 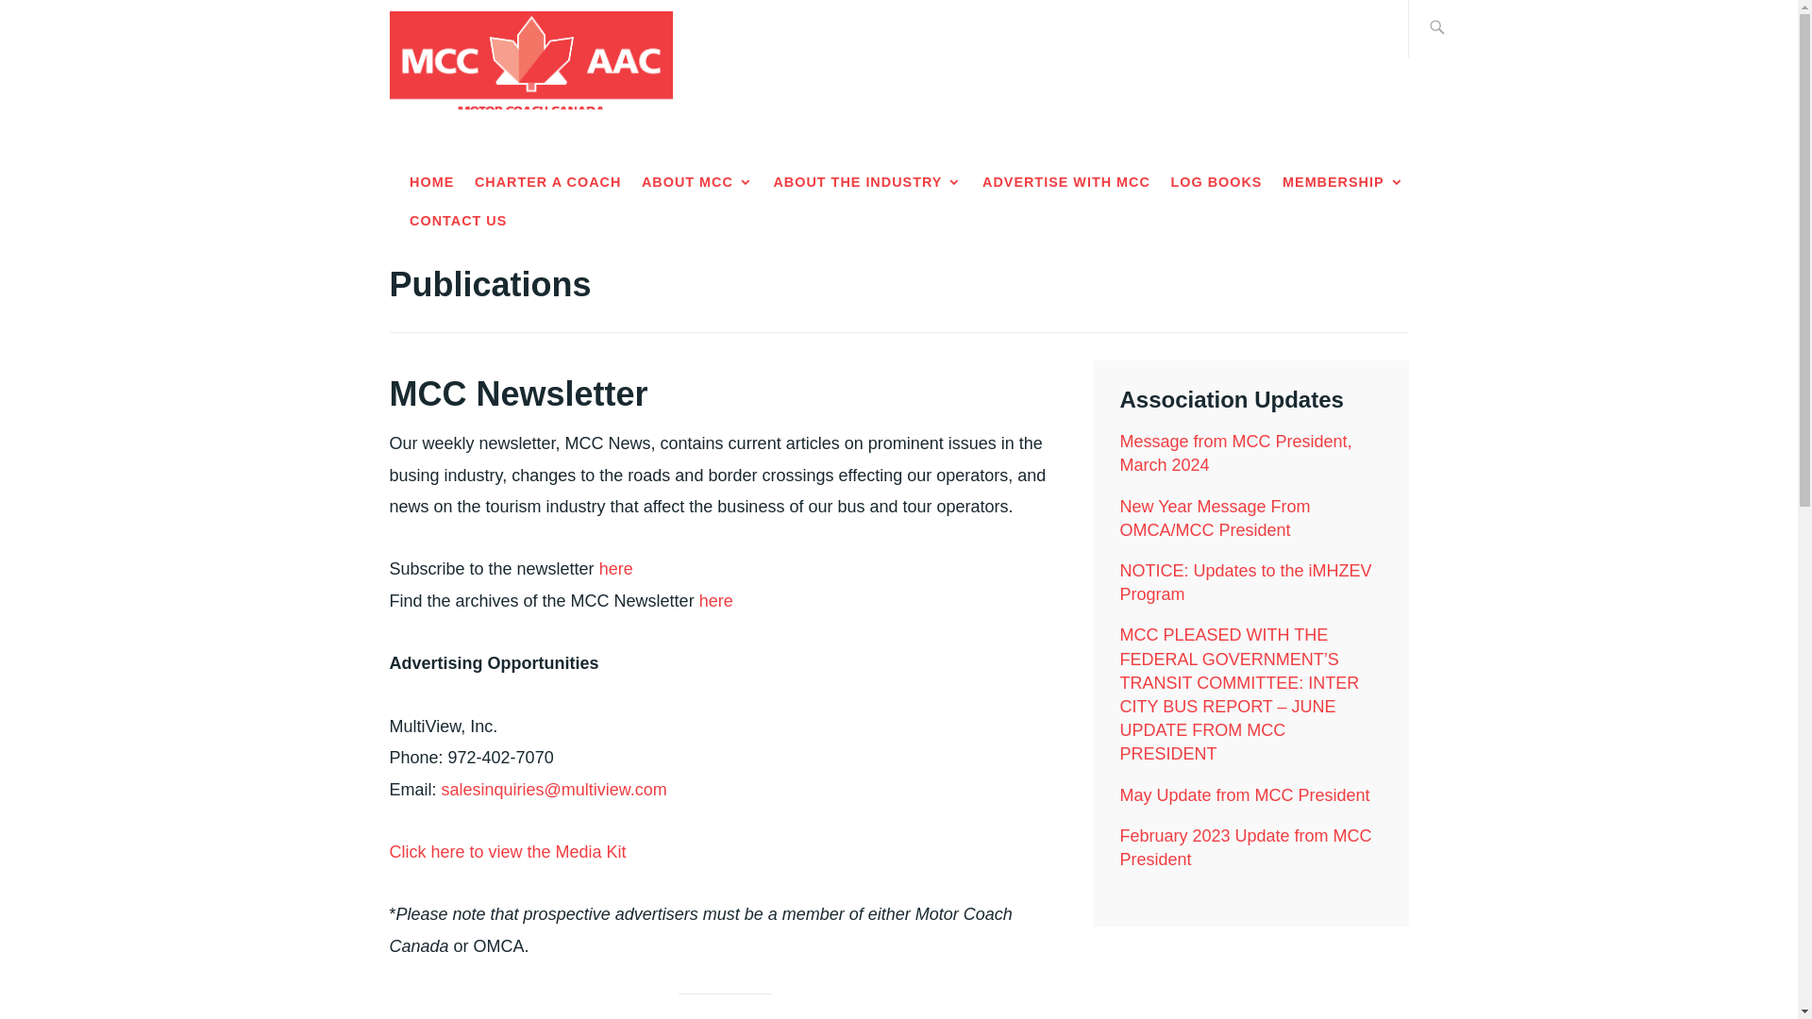 What do you see at coordinates (458, 221) in the screenshot?
I see `CONTACT US` at bounding box center [458, 221].